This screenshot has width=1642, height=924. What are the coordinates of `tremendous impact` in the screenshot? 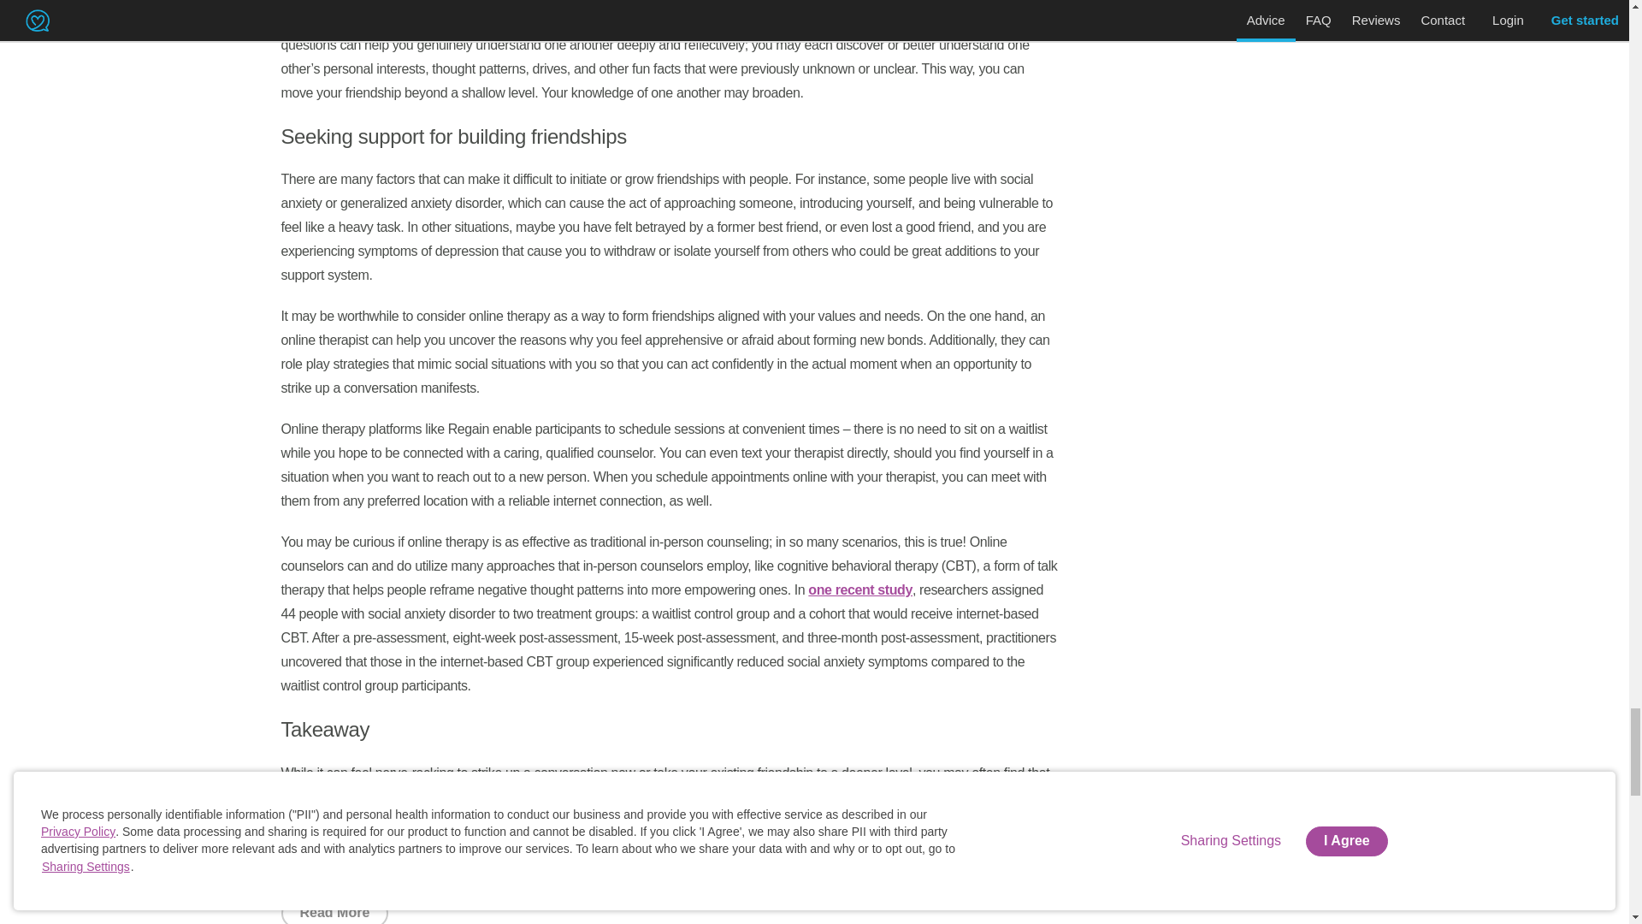 It's located at (340, 820).